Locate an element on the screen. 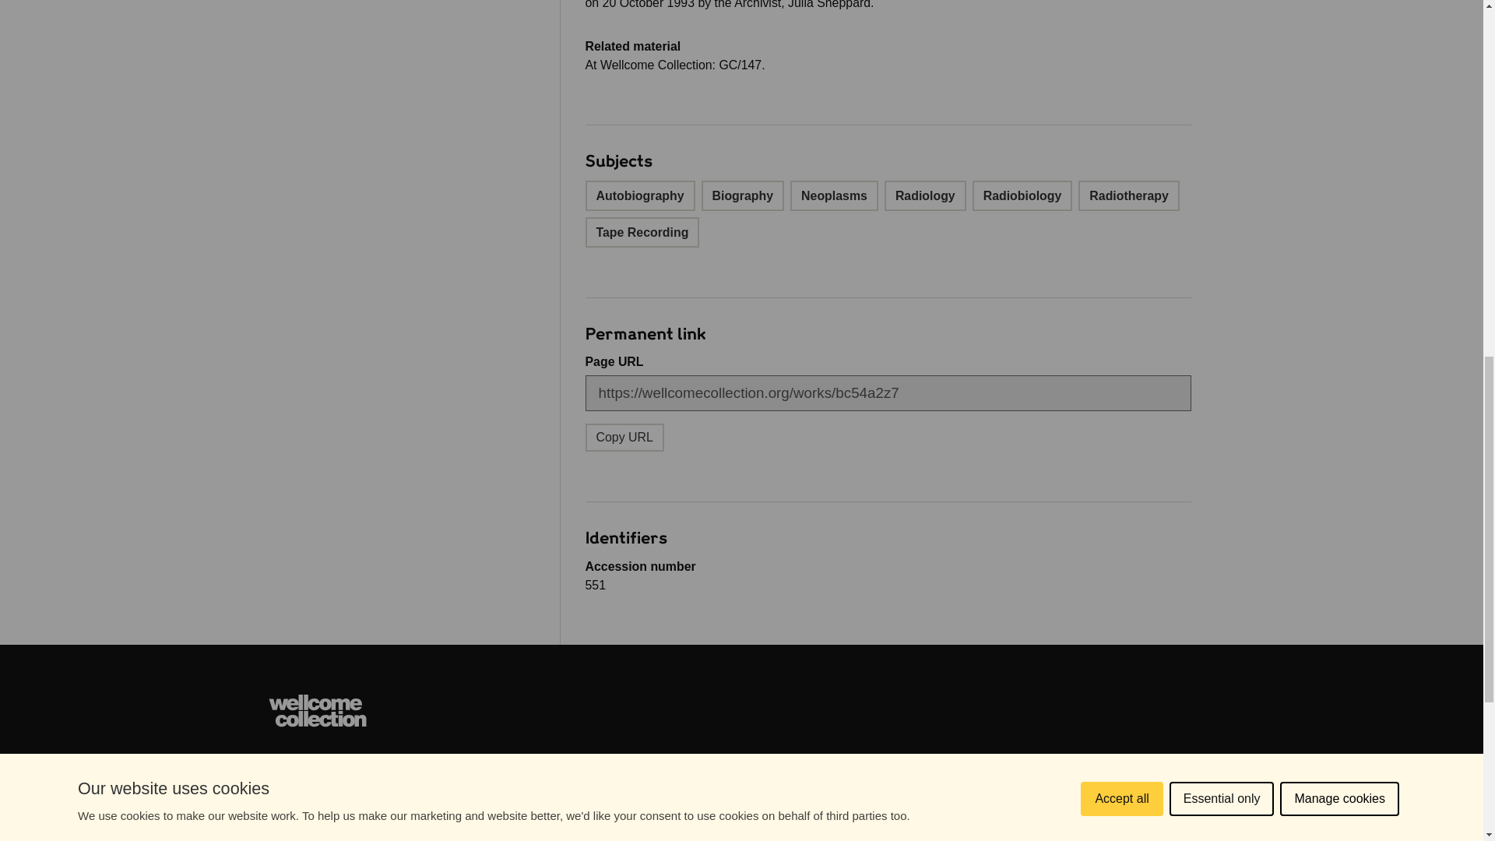  Stories is located at coordinates (919, 831).